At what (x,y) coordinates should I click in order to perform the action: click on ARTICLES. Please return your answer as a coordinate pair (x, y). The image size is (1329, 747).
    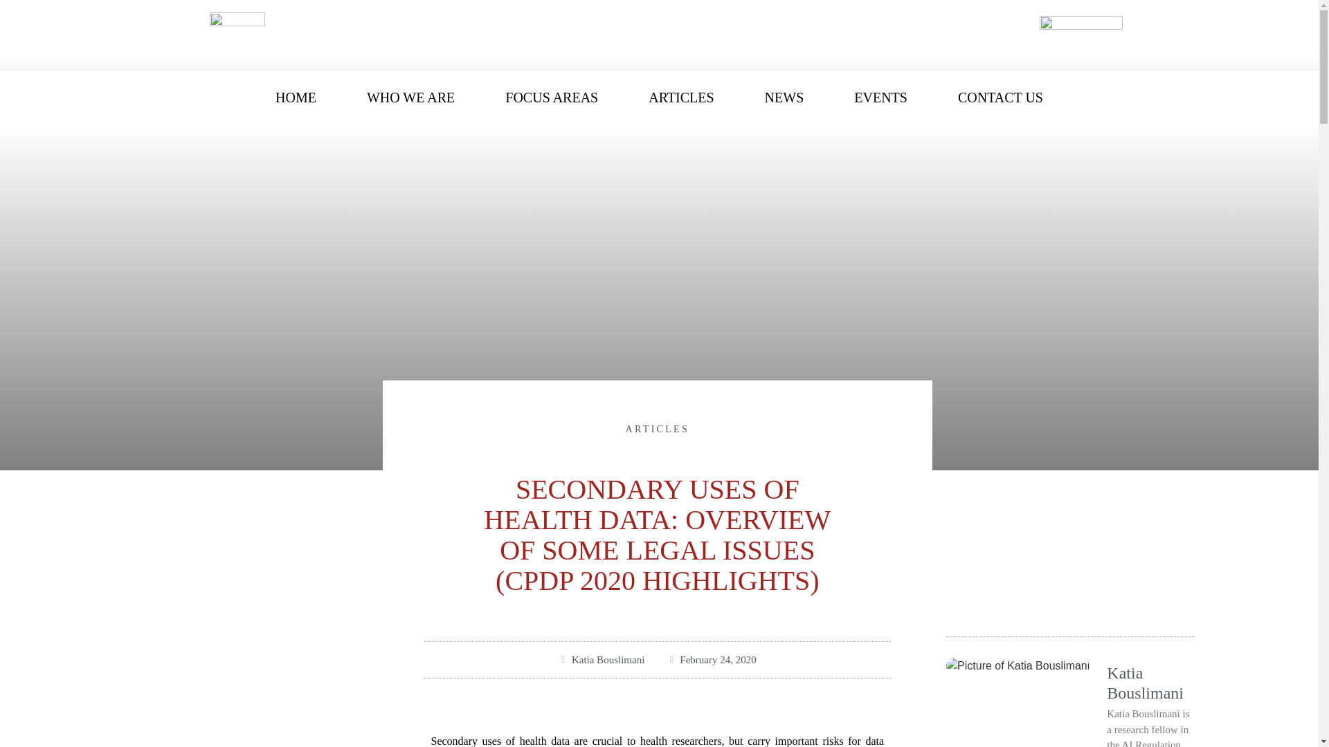
    Looking at the image, I should click on (681, 97).